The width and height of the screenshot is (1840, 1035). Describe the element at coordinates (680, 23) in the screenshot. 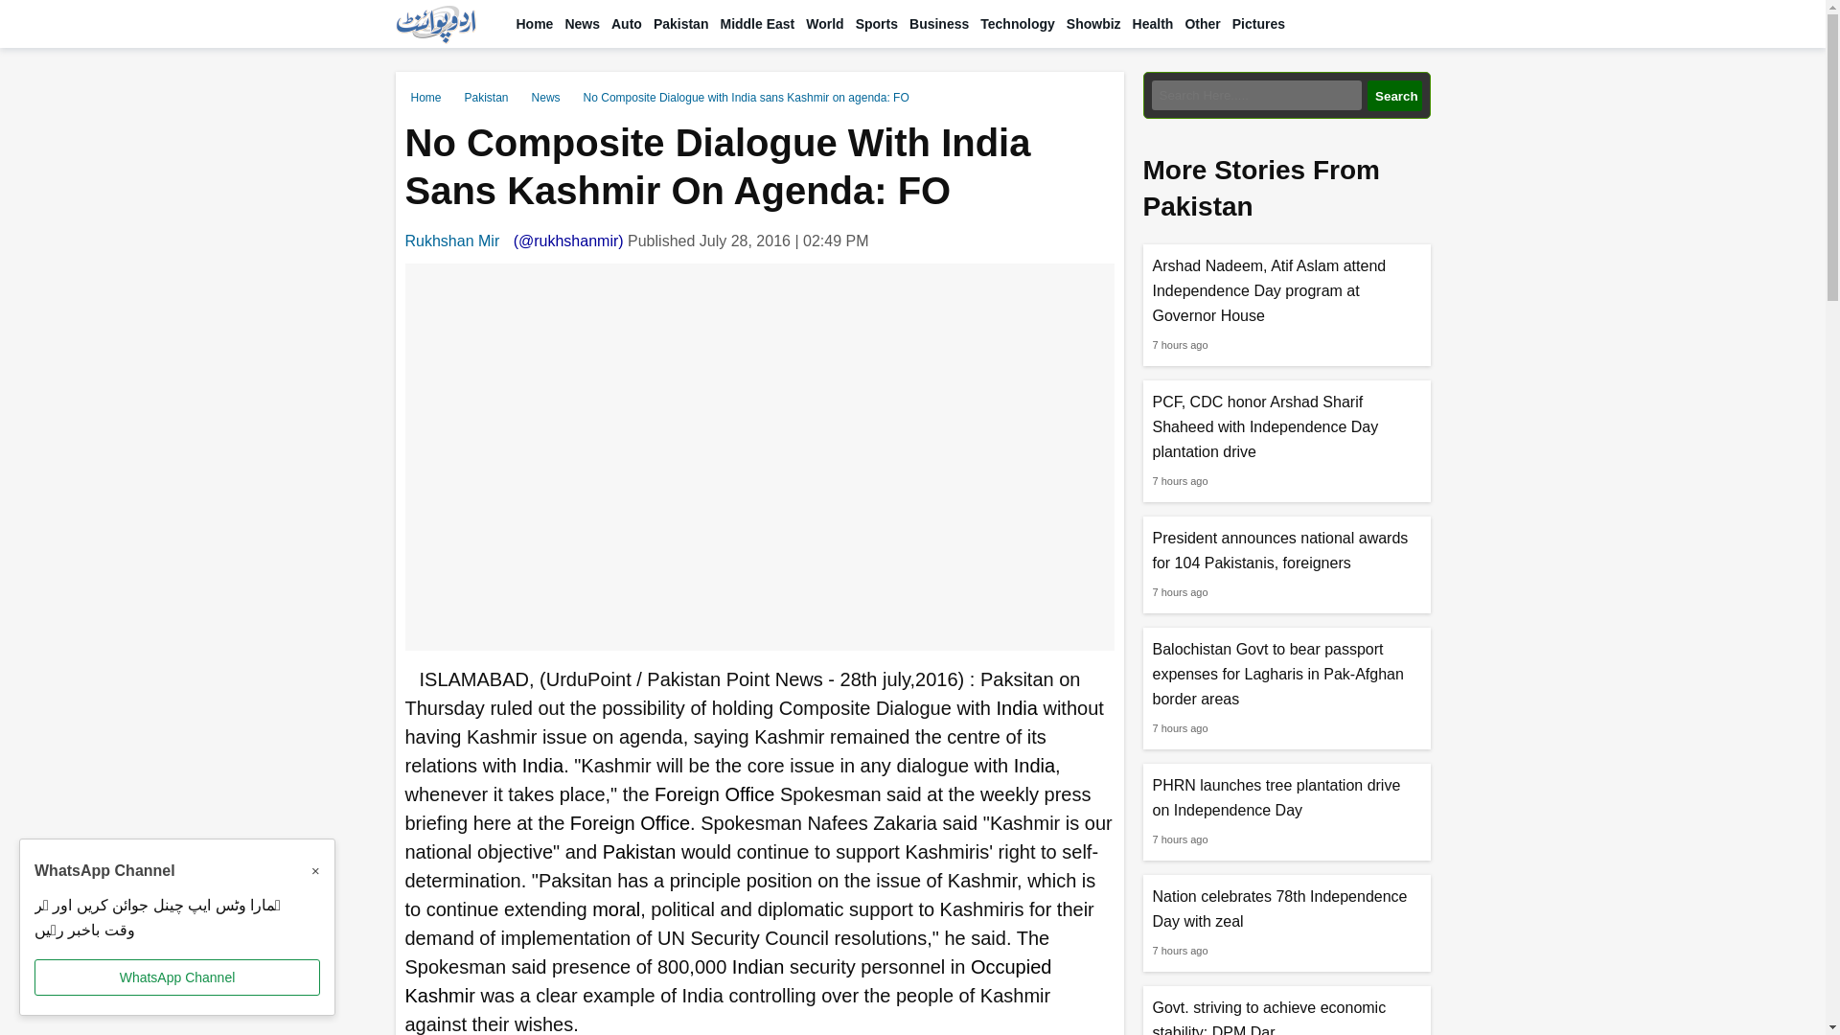

I see `Pakistan` at that location.